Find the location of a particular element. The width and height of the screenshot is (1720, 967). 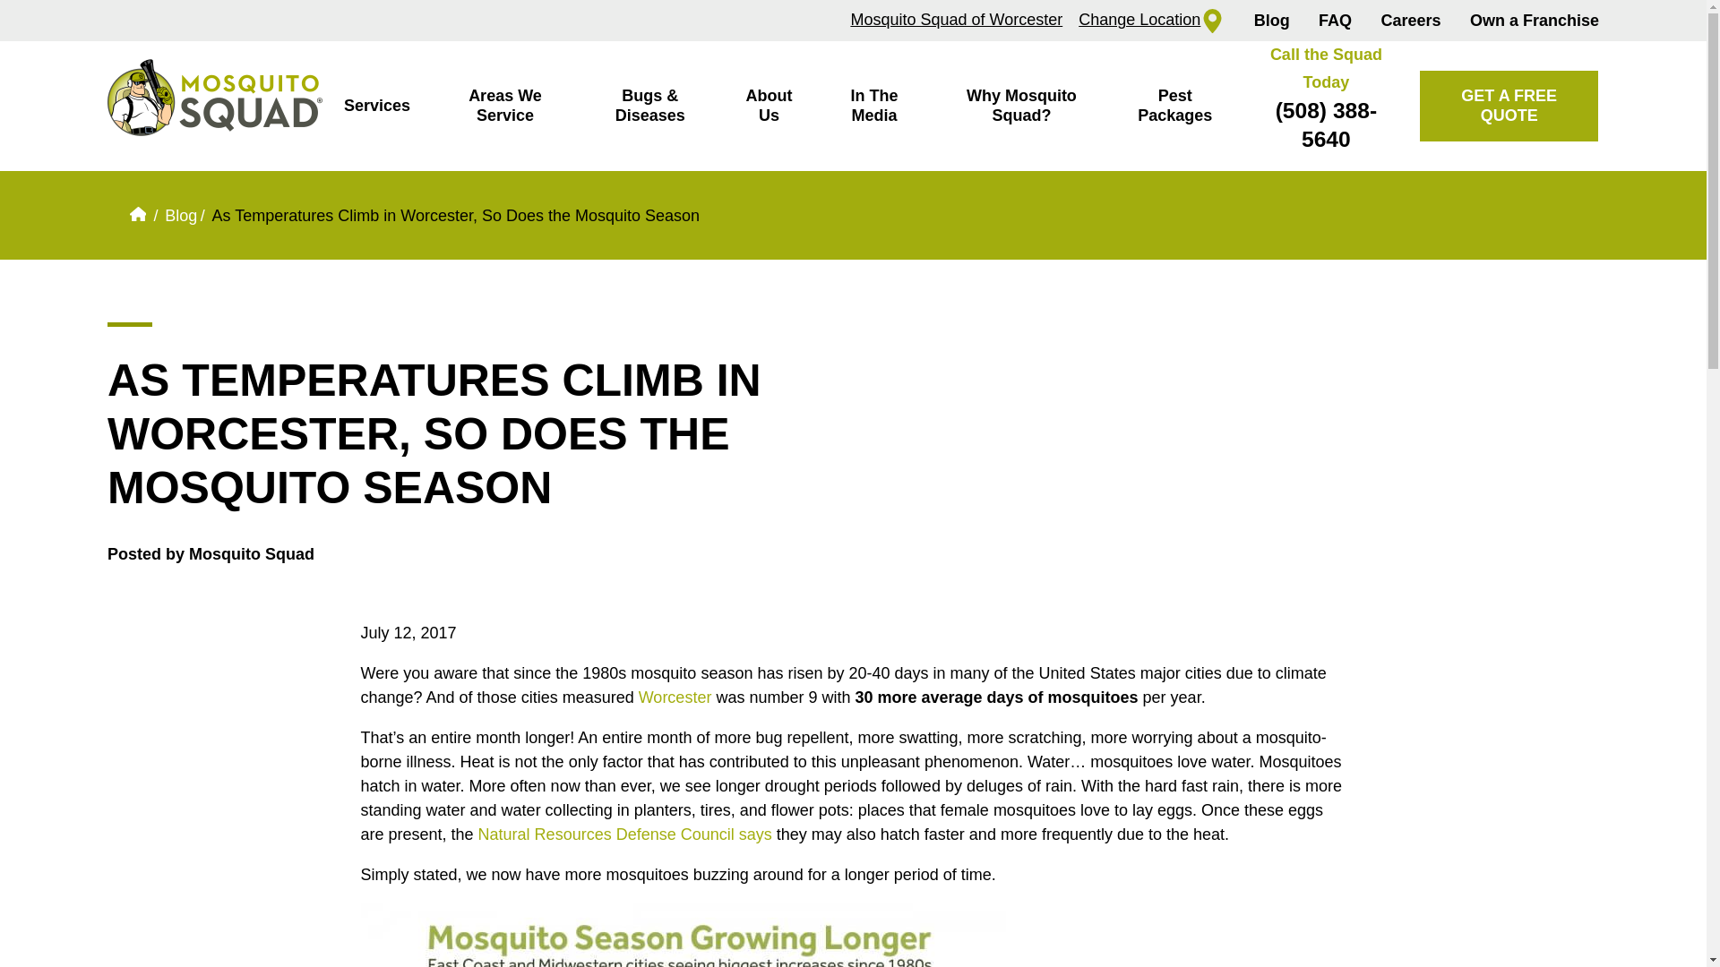

About Us is located at coordinates (769, 106).